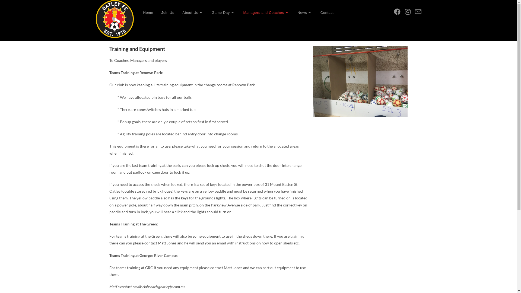 The height and width of the screenshot is (293, 521). Describe the element at coordinates (305, 12) in the screenshot. I see `News` at that location.